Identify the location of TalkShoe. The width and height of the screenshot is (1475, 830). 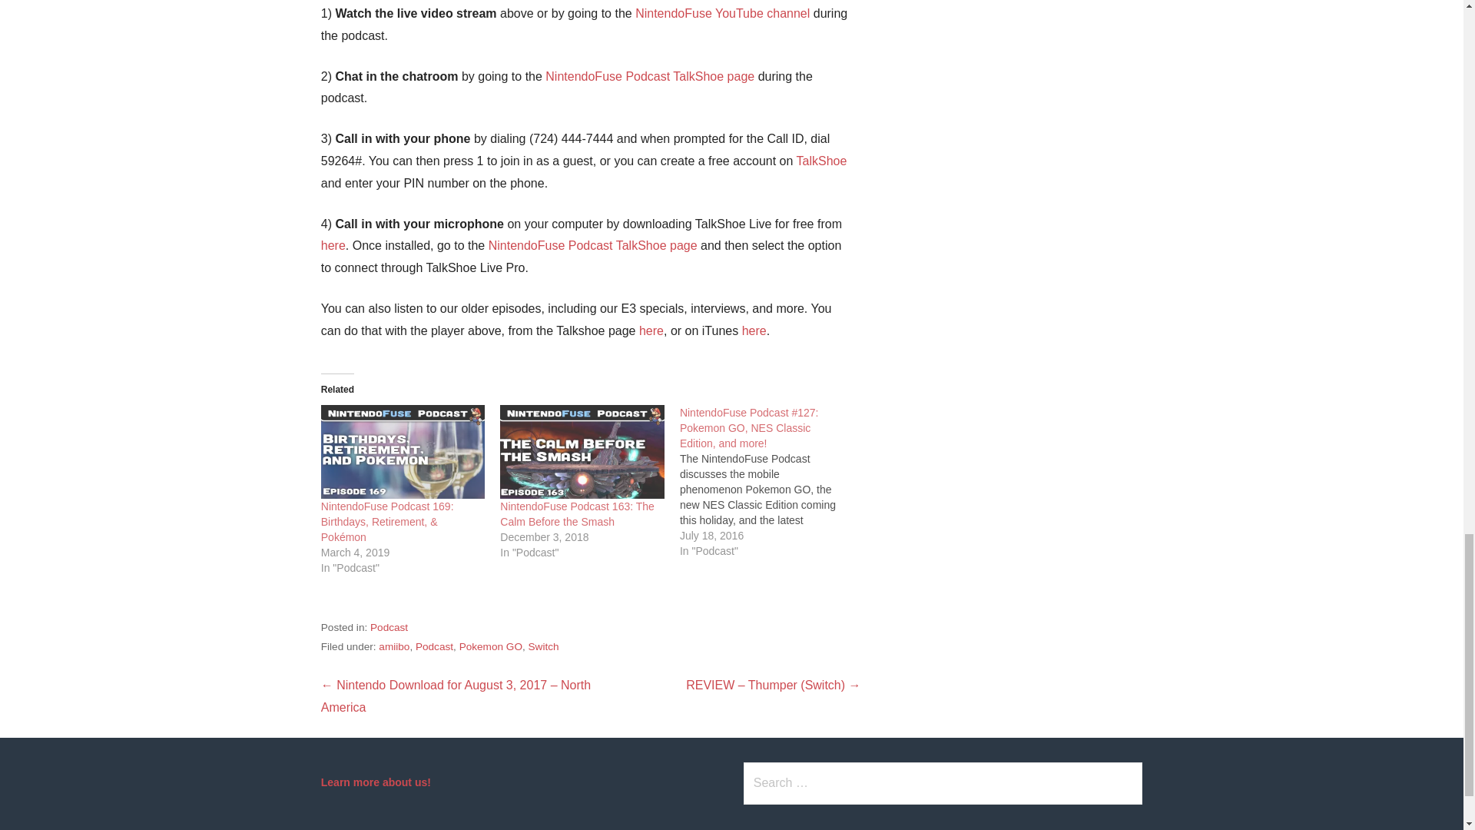
(821, 161).